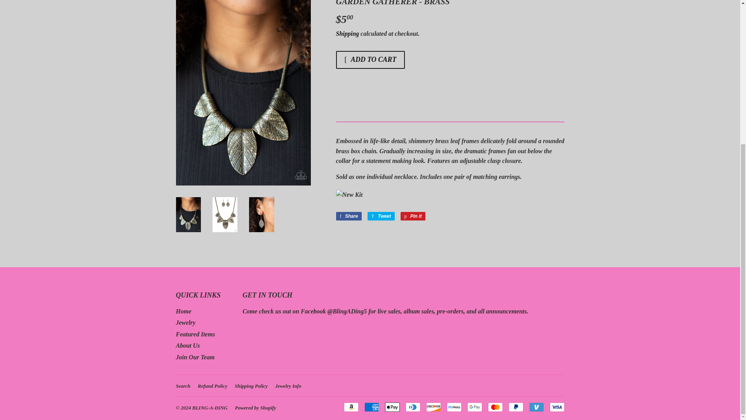  What do you see at coordinates (515, 407) in the screenshot?
I see `PayPal` at bounding box center [515, 407].